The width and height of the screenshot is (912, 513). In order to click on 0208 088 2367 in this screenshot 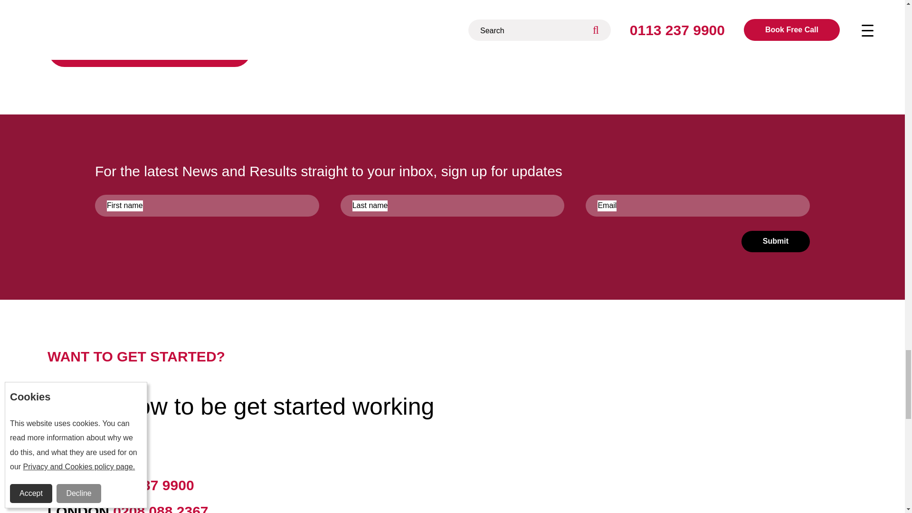, I will do `click(161, 508)`.